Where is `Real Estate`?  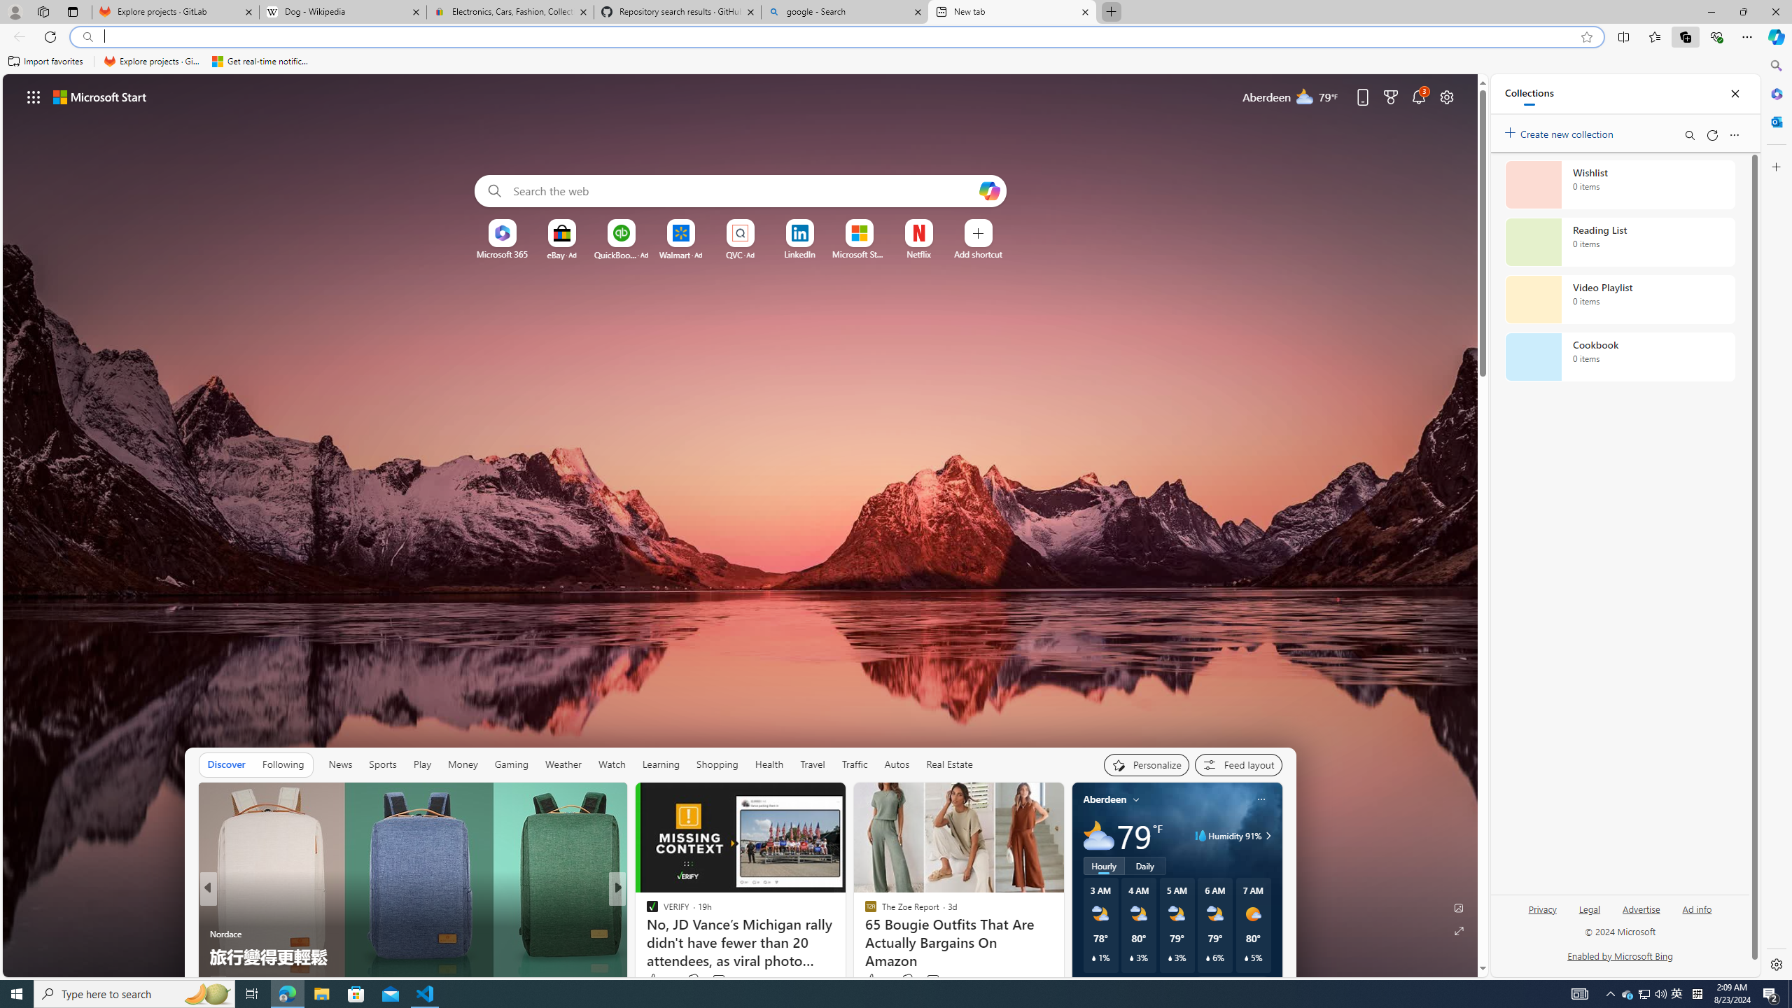 Real Estate is located at coordinates (949, 764).